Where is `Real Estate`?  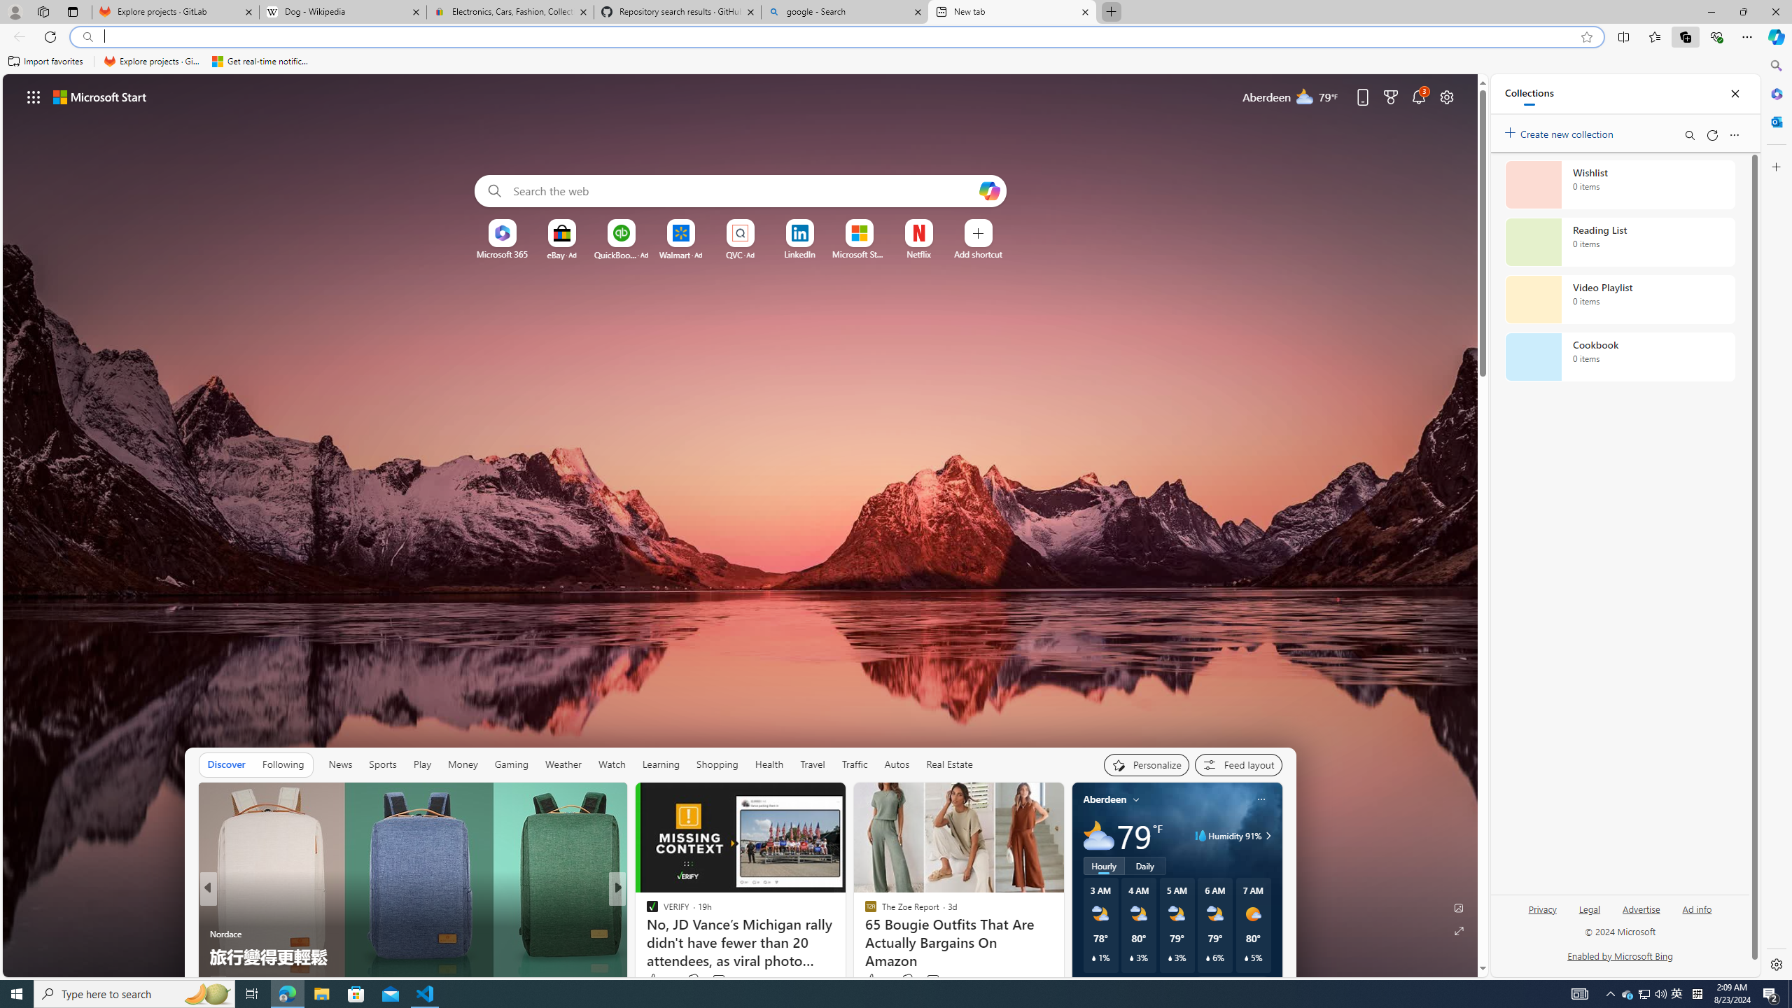 Real Estate is located at coordinates (949, 764).